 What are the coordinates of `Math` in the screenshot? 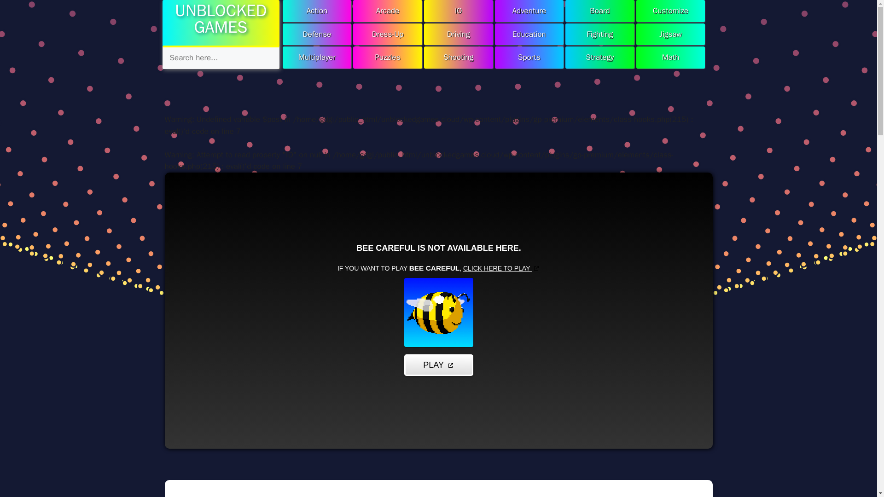 It's located at (671, 58).